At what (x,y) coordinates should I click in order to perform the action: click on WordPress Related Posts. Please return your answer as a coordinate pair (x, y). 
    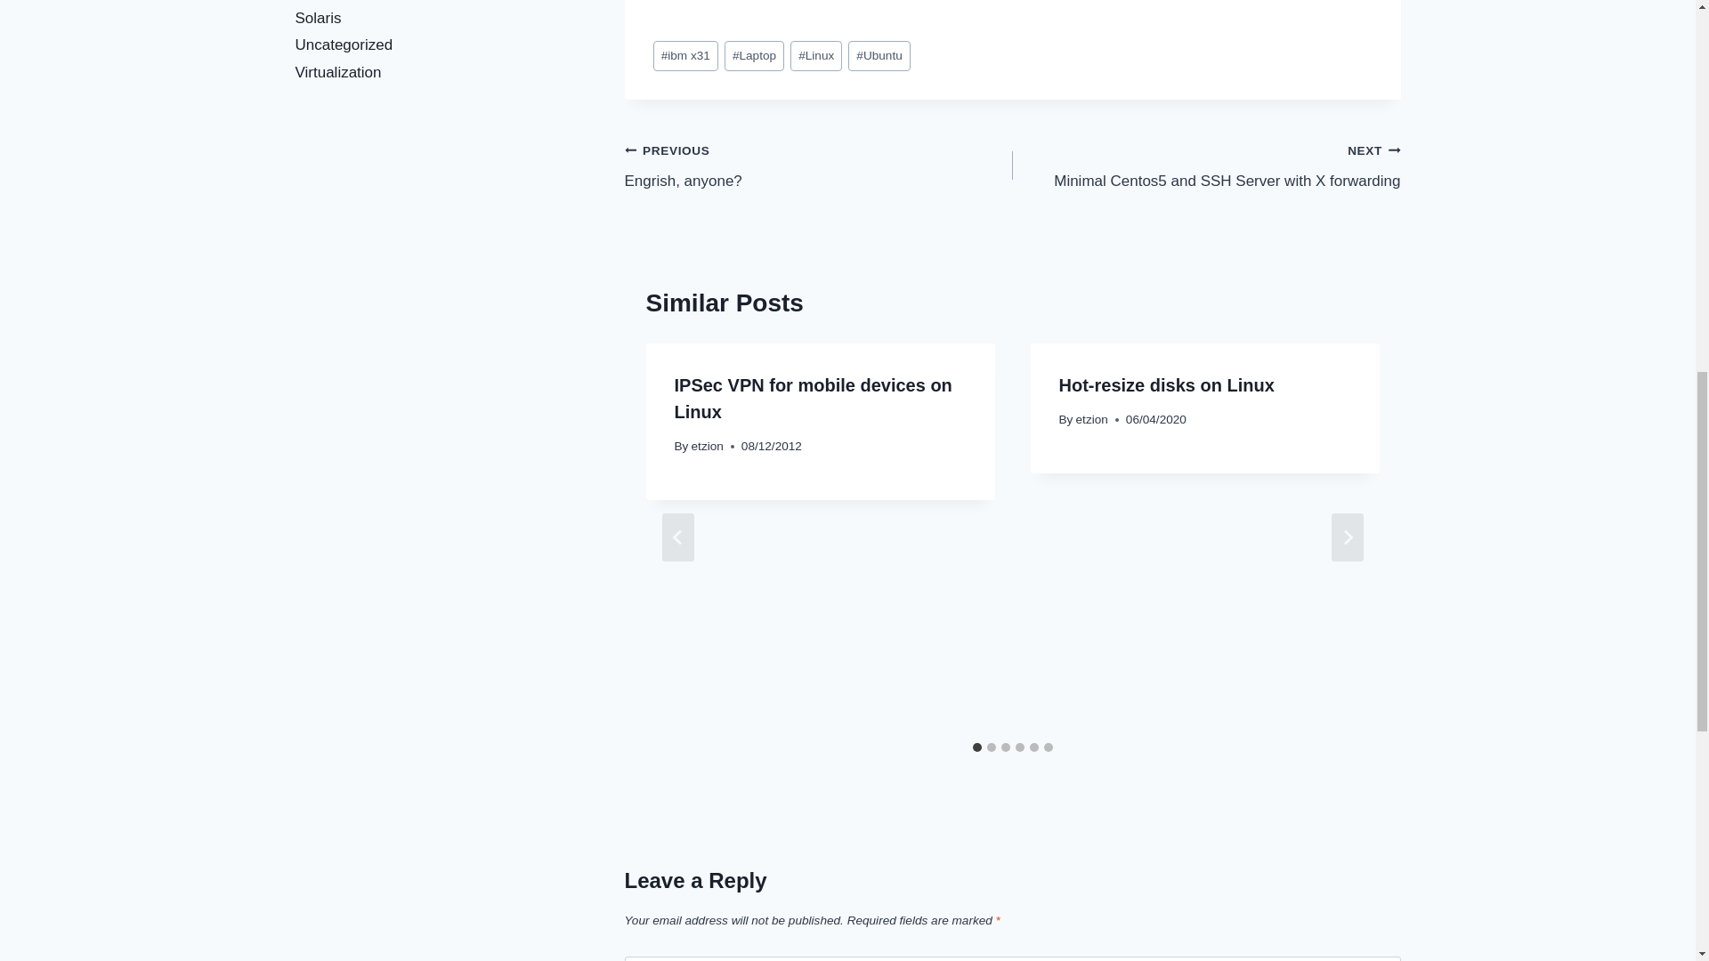
    Looking at the image, I should click on (762, 0).